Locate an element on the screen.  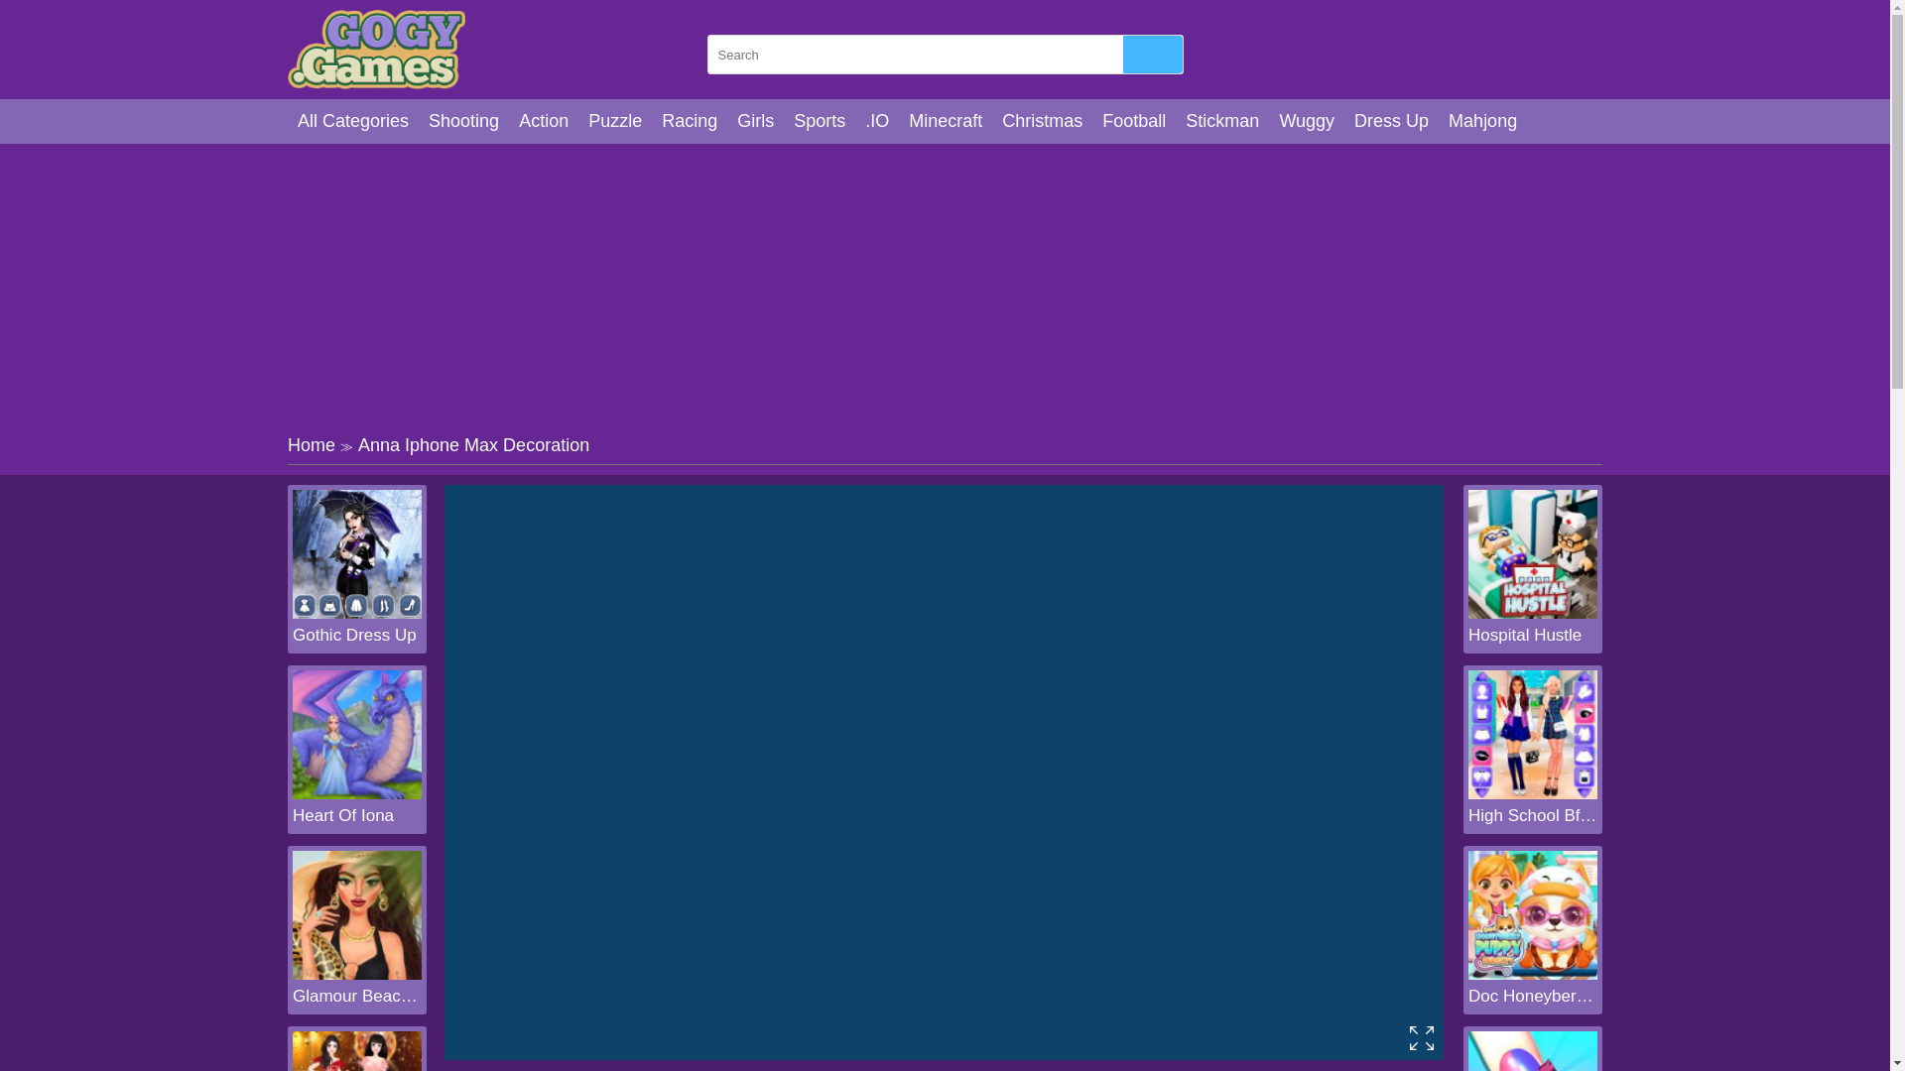
Christmas is located at coordinates (1042, 121).